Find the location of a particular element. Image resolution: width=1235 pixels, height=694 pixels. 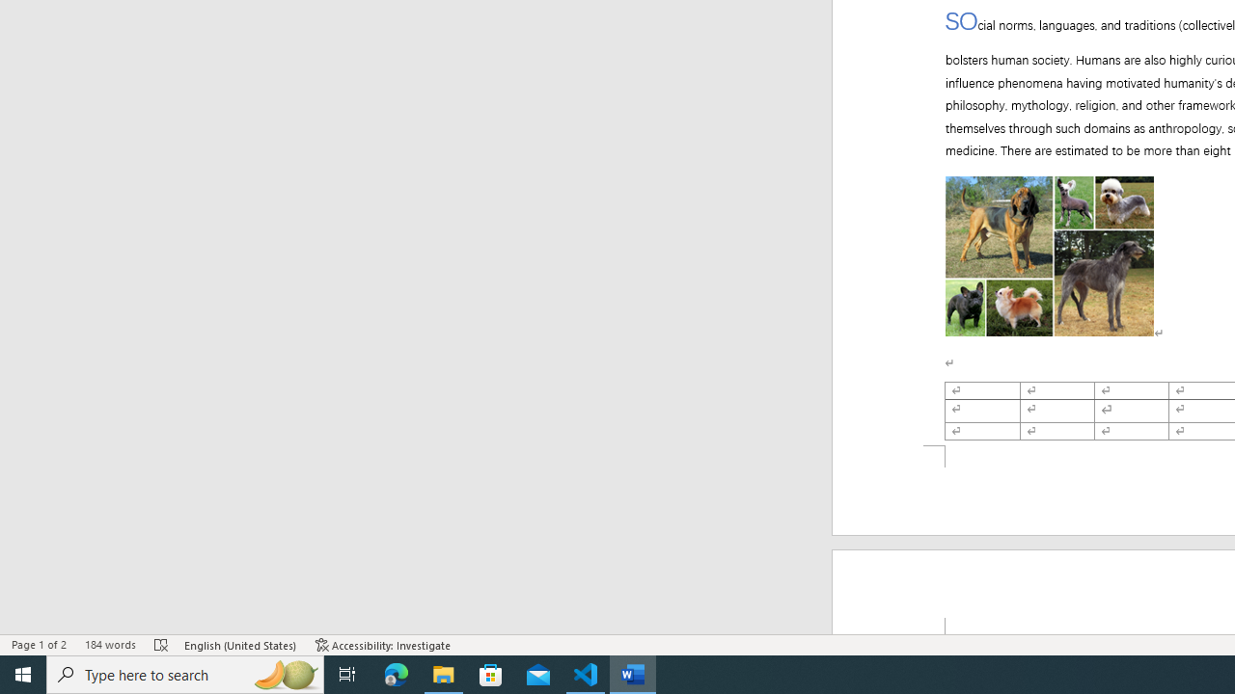

Start is located at coordinates (23, 675).